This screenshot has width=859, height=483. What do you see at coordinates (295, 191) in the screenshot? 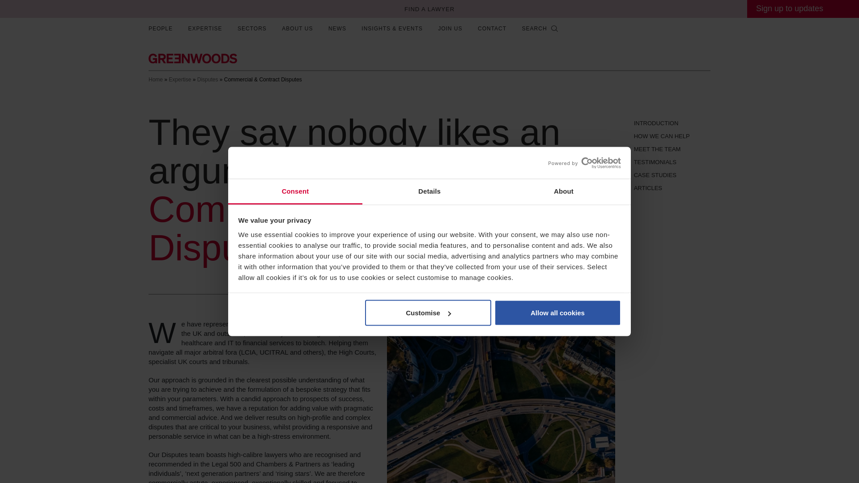
I see `Consent` at bounding box center [295, 191].